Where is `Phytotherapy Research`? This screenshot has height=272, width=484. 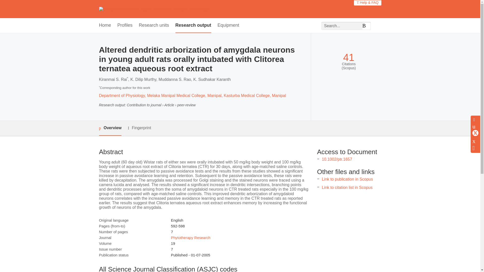
Phytotherapy Research is located at coordinates (191, 237).